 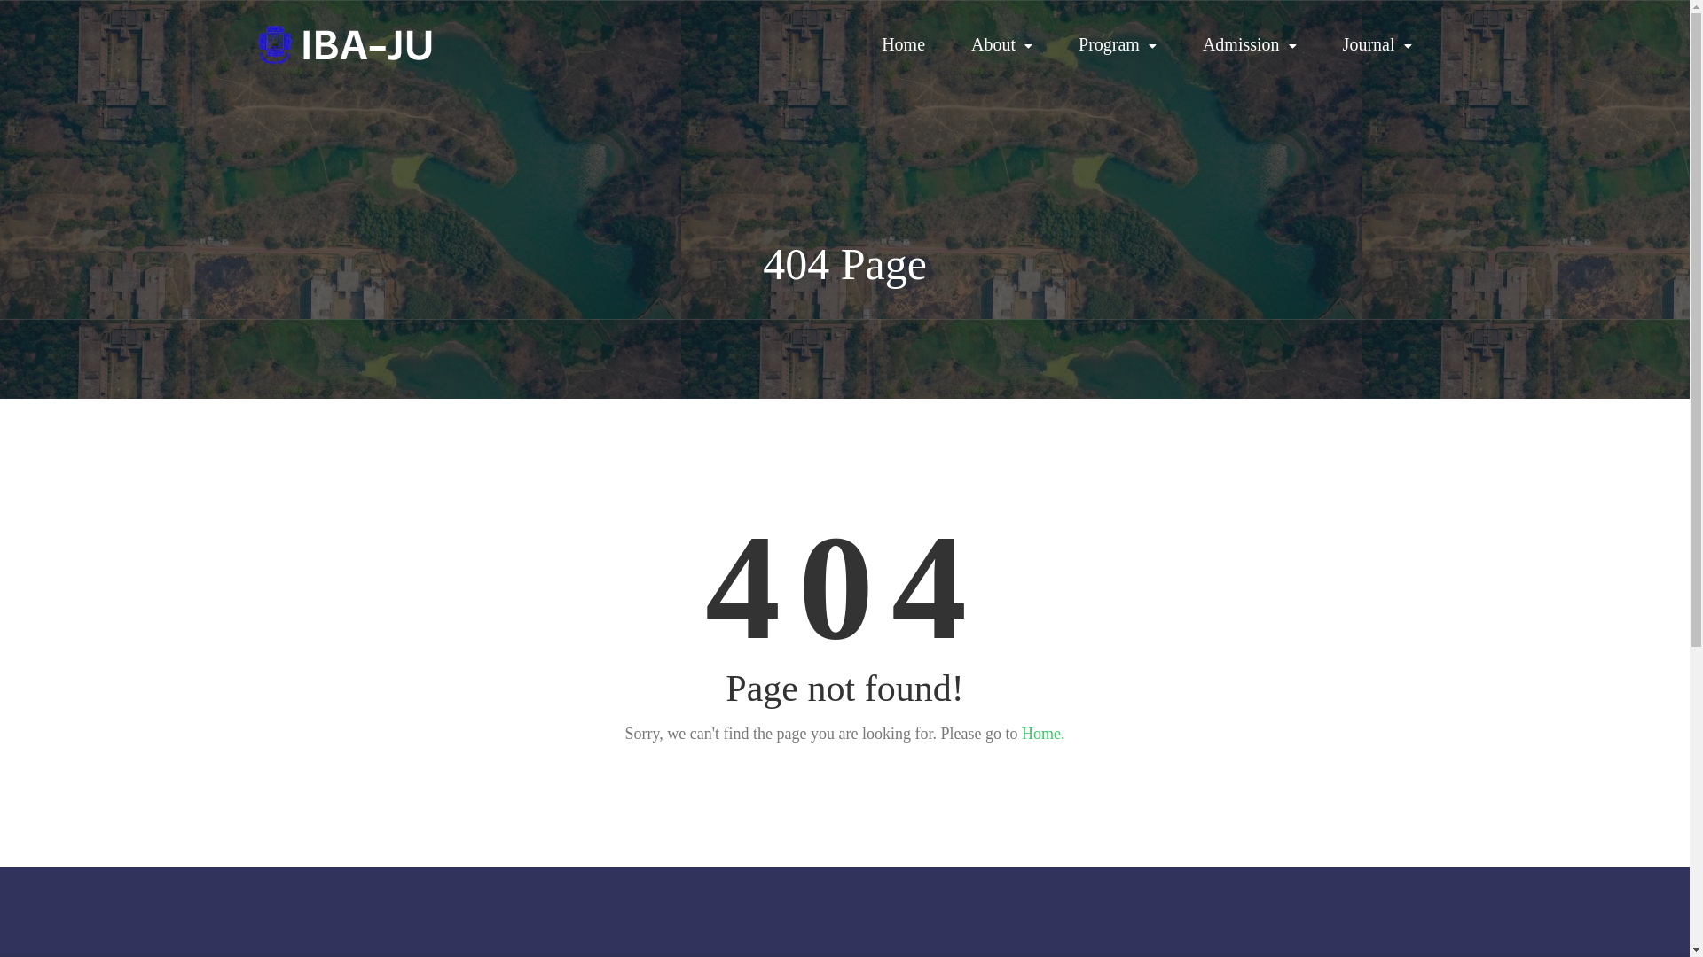 What do you see at coordinates (1250, 44) in the screenshot?
I see `Admission` at bounding box center [1250, 44].